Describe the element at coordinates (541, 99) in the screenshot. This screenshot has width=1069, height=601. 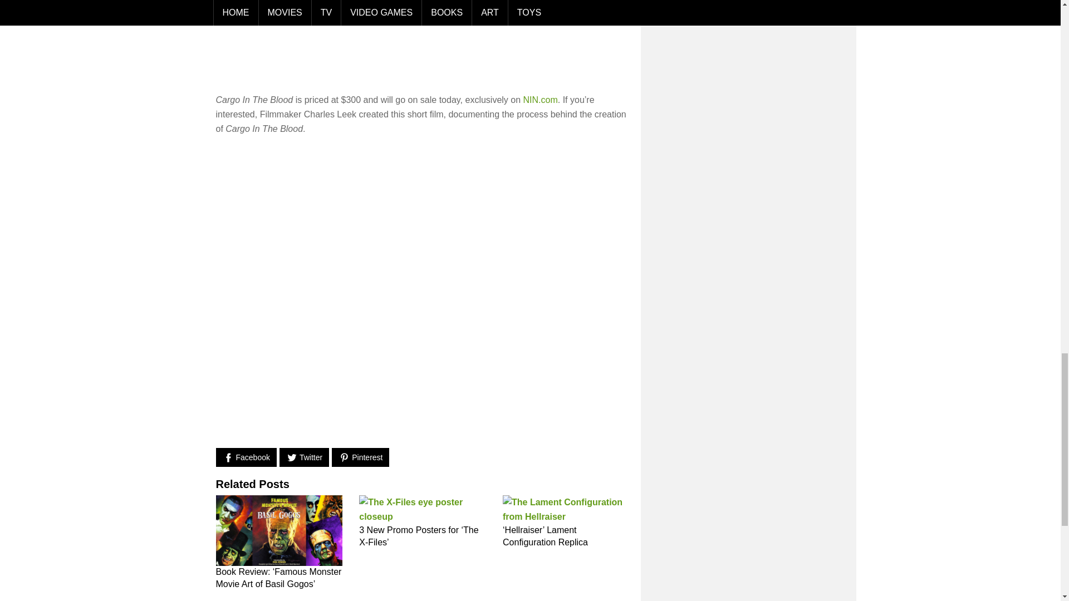
I see `NIN.com` at that location.